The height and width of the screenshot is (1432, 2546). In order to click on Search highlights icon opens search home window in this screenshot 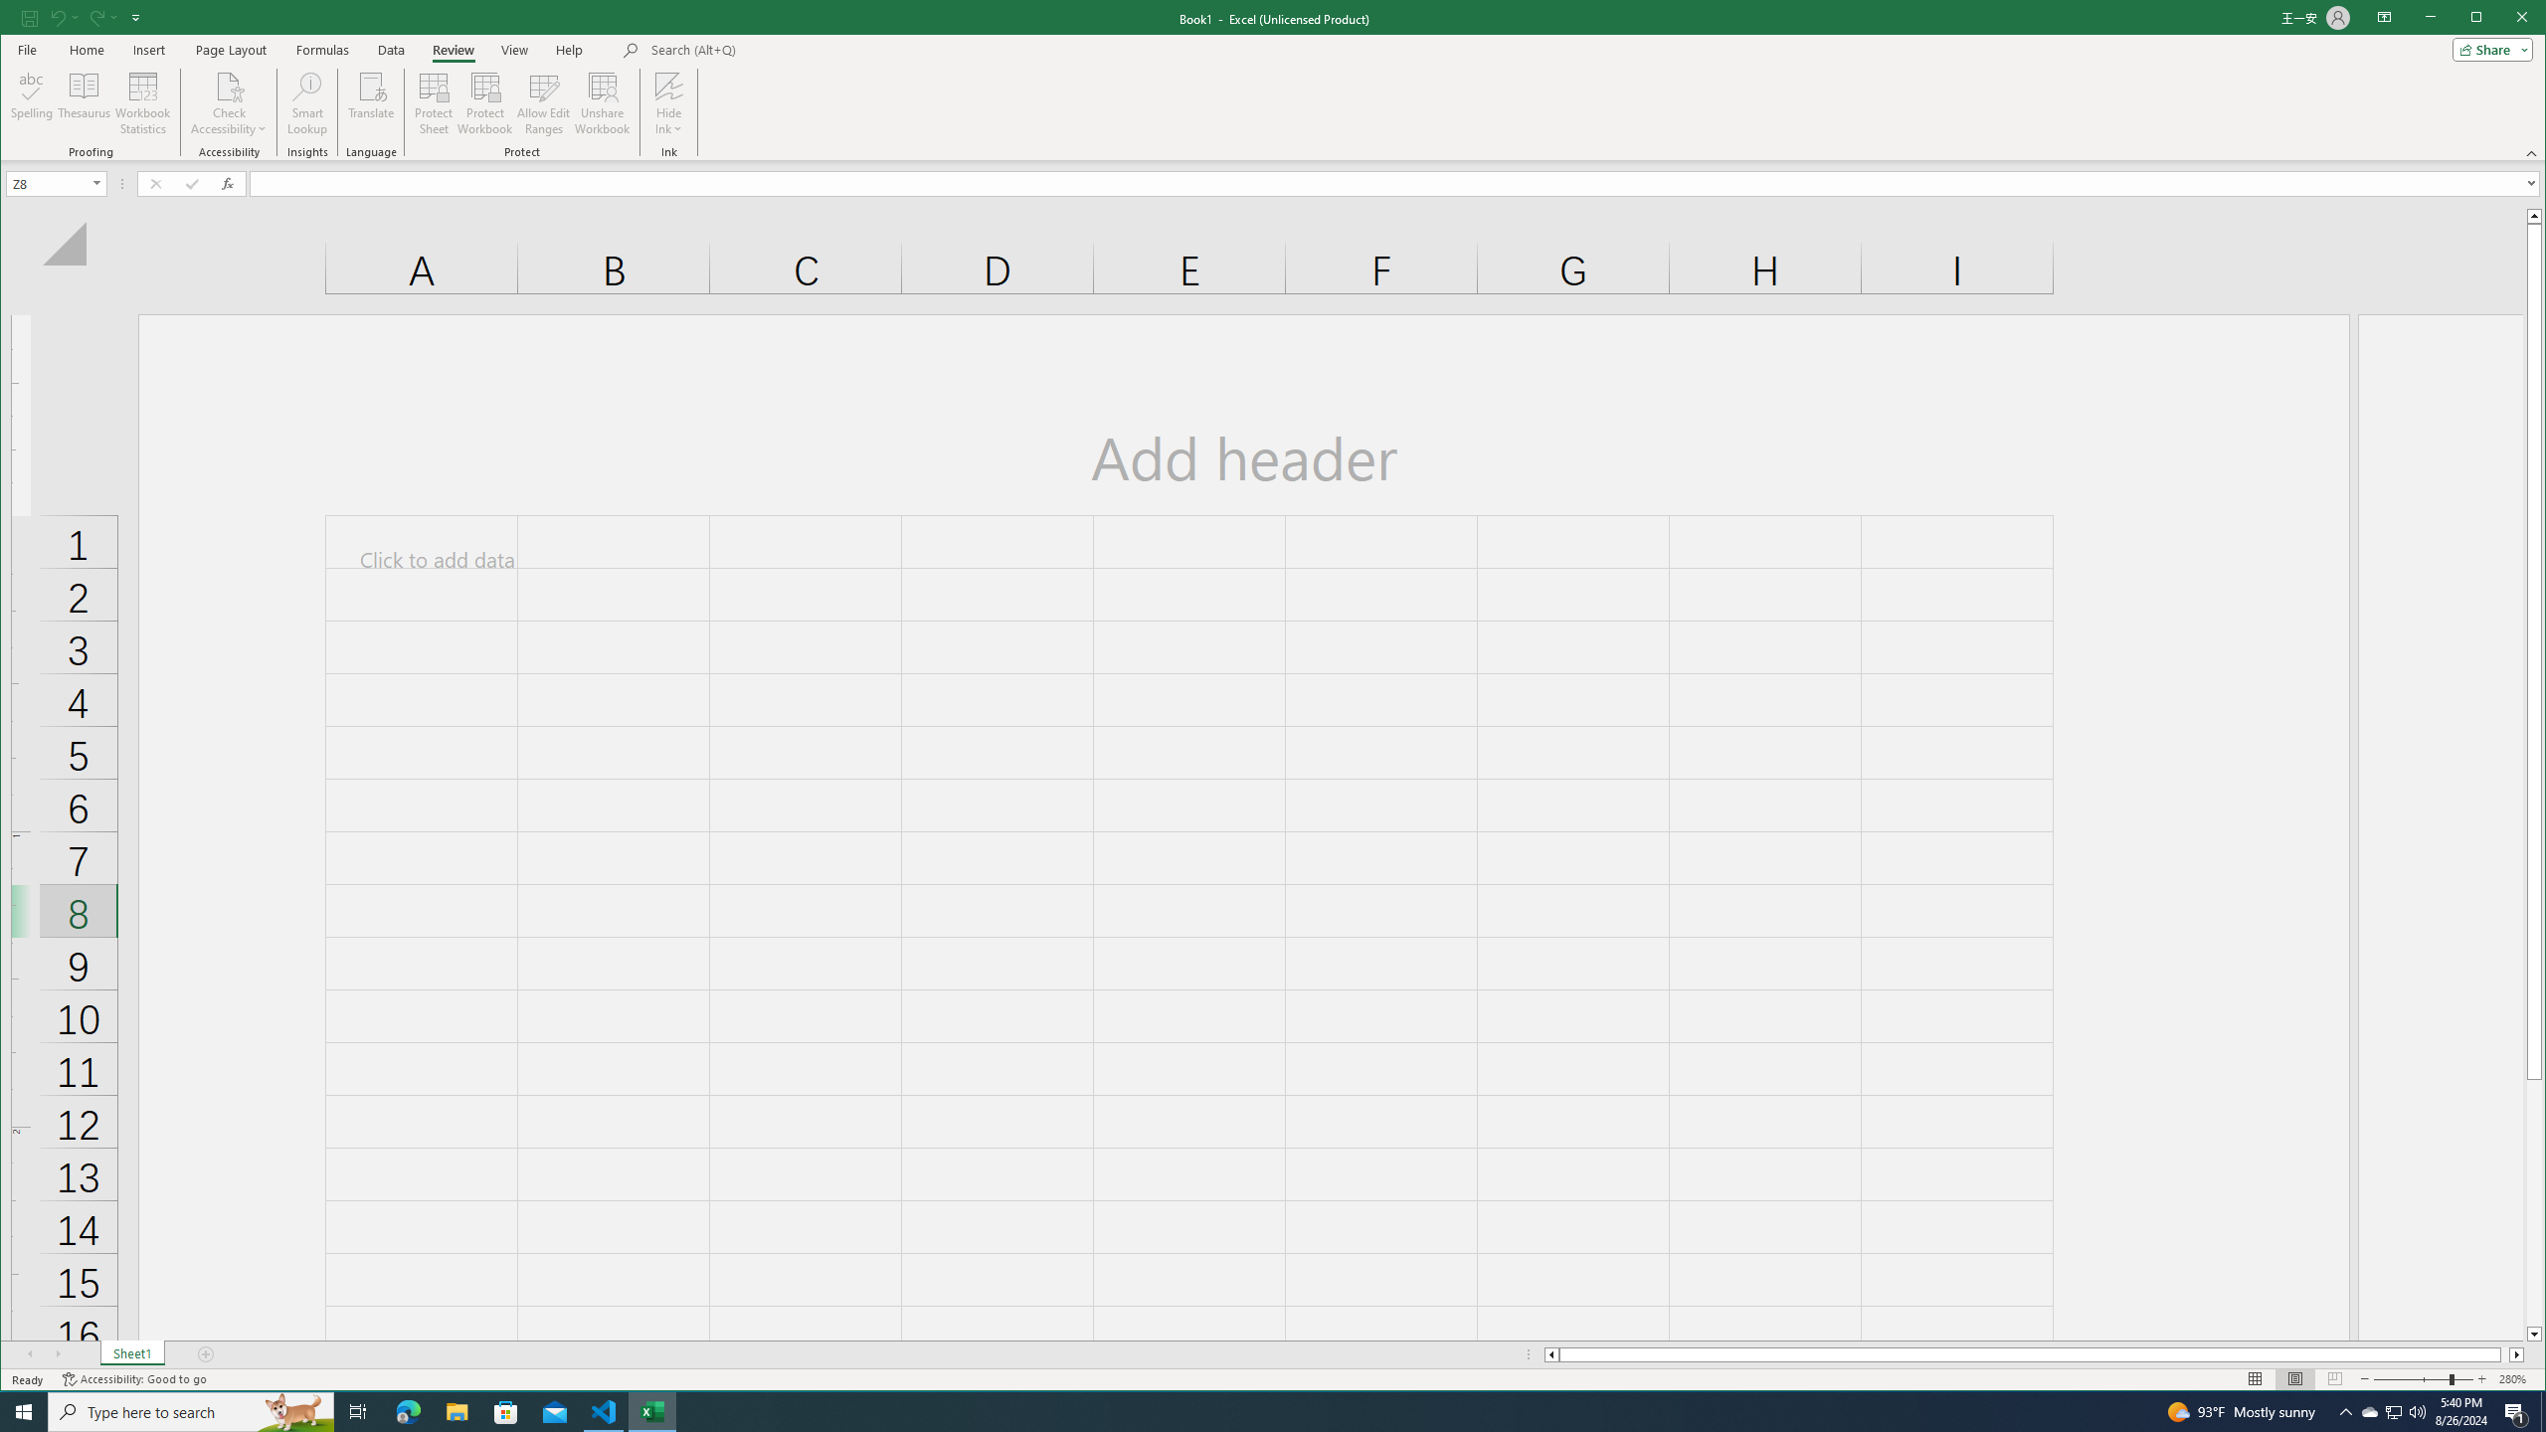, I will do `click(294, 1412)`.